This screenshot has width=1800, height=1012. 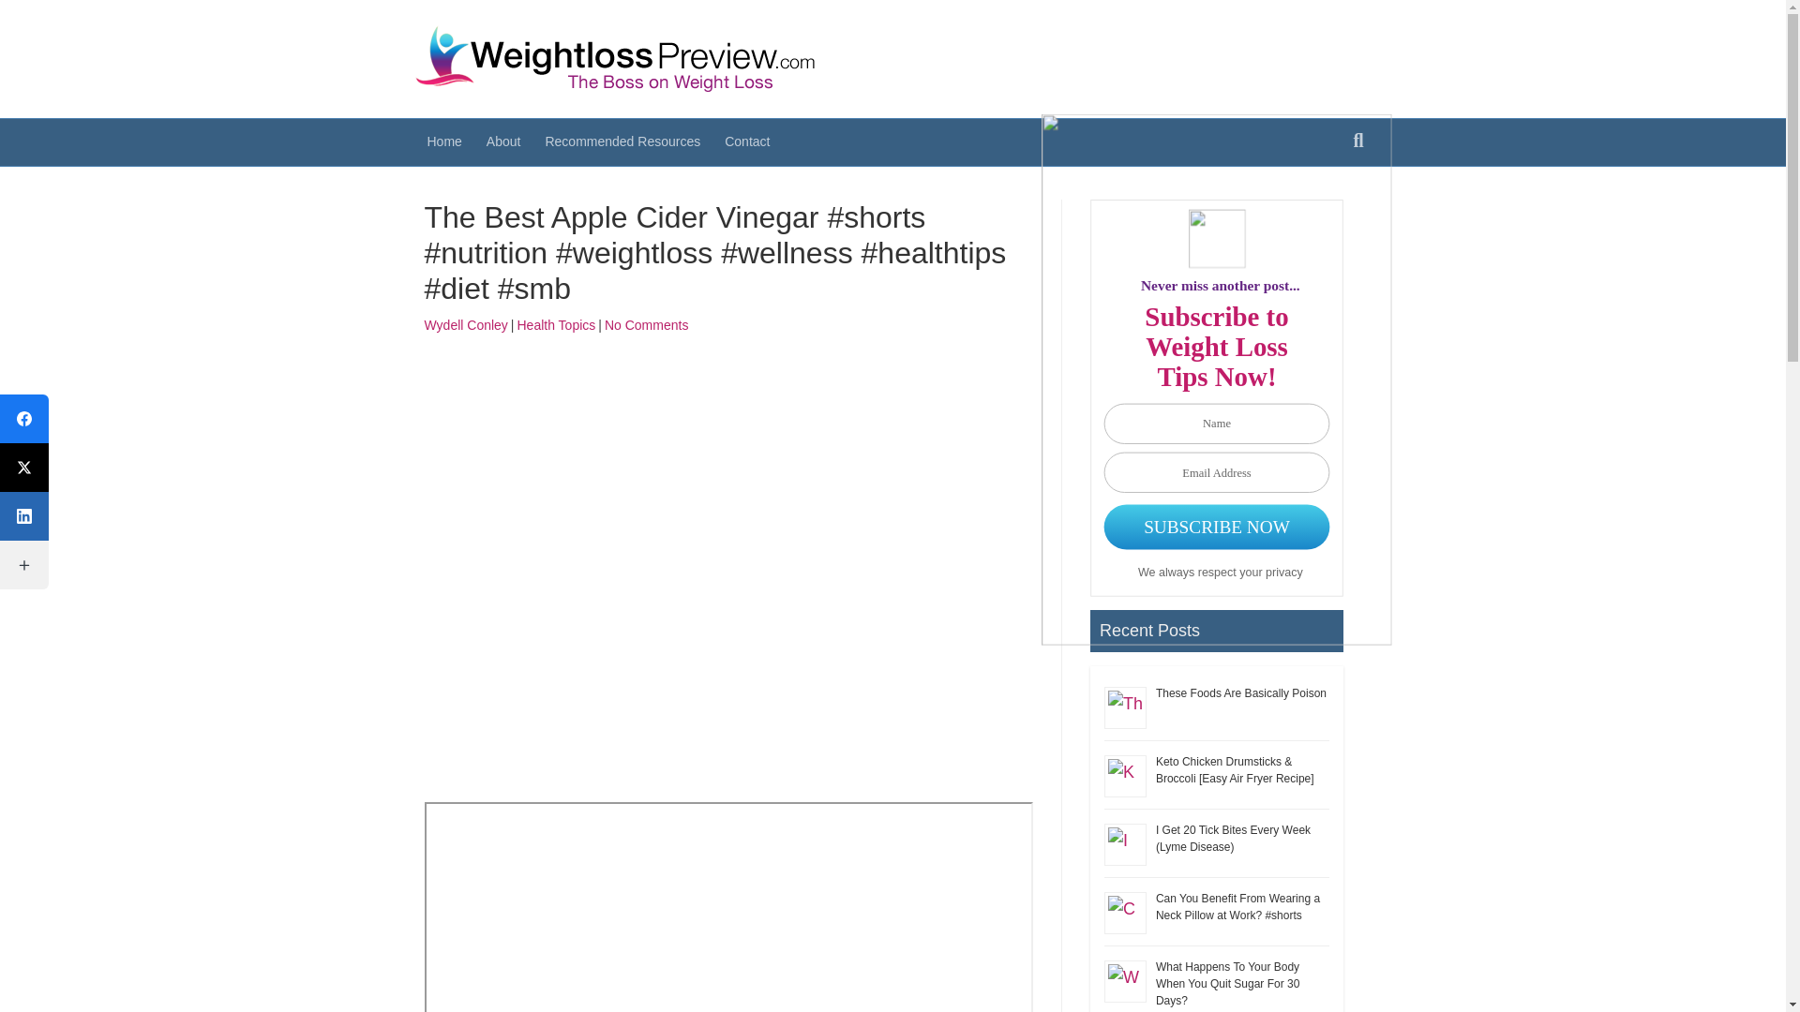 I want to click on Recommended Resources, so click(x=622, y=142).